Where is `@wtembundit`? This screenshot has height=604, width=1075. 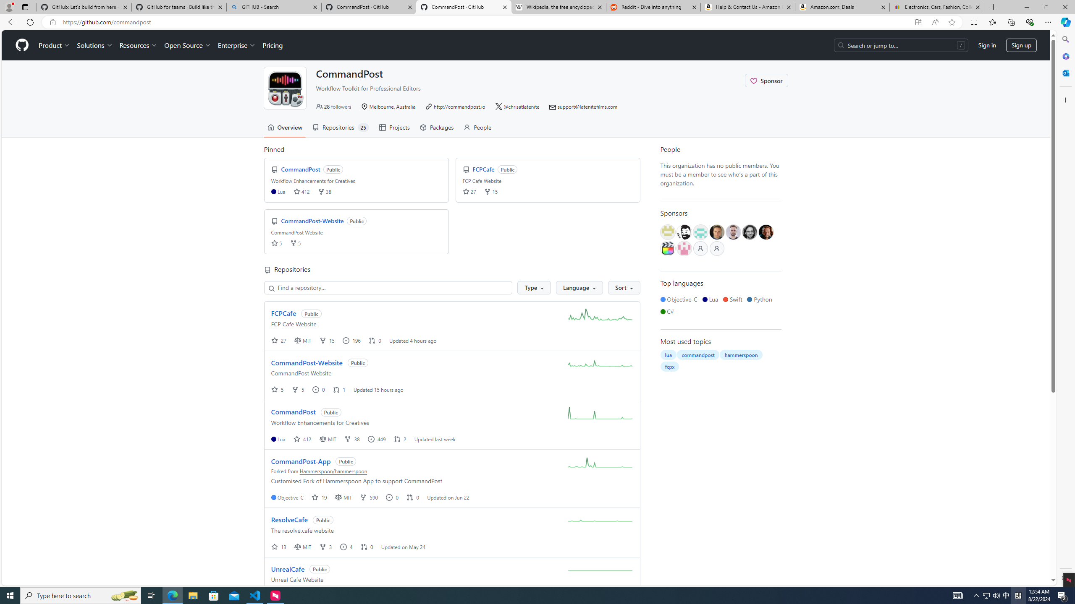
@wtembundit is located at coordinates (667, 232).